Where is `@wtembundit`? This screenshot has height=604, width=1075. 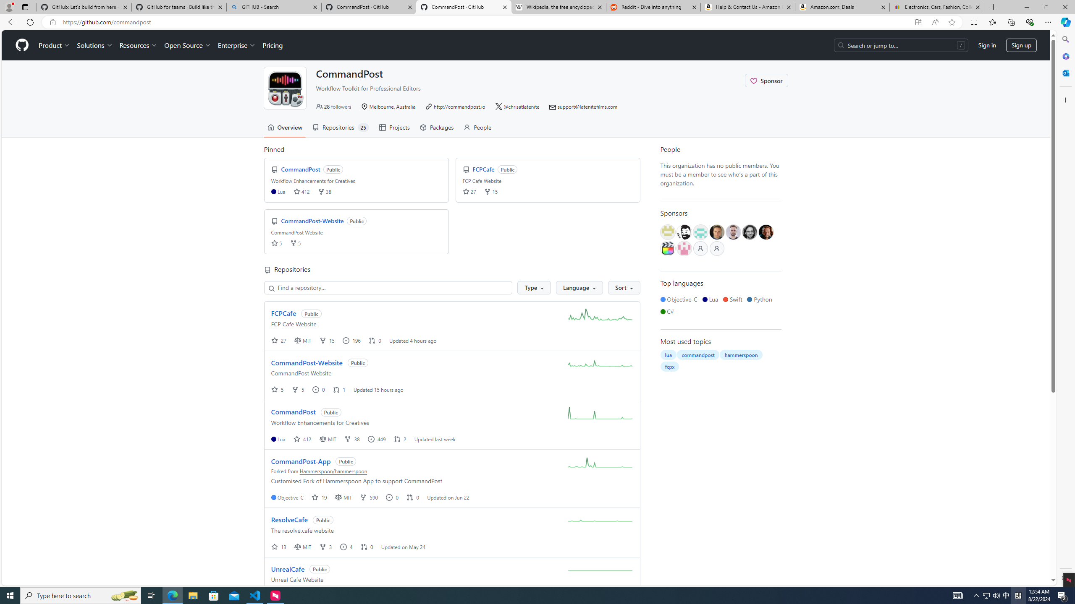
@wtembundit is located at coordinates (667, 232).